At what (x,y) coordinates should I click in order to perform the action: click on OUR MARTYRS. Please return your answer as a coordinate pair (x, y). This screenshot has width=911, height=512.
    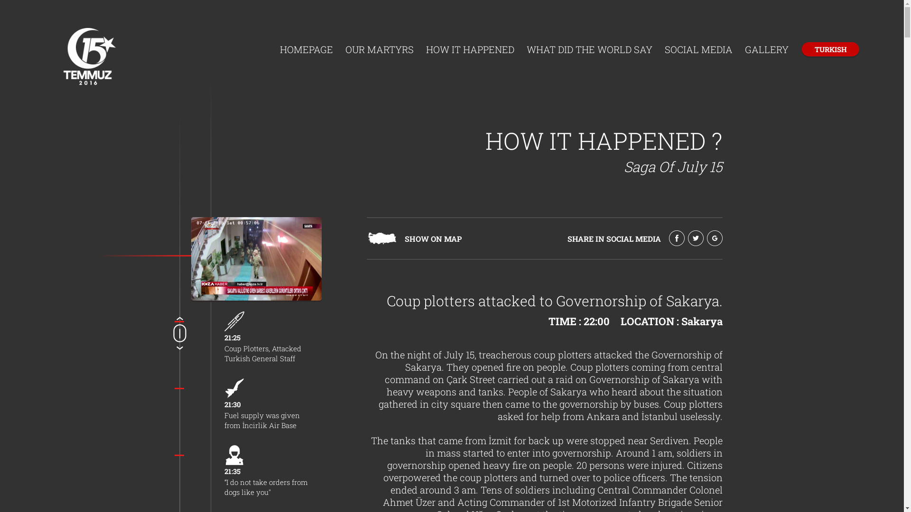
    Looking at the image, I should click on (380, 50).